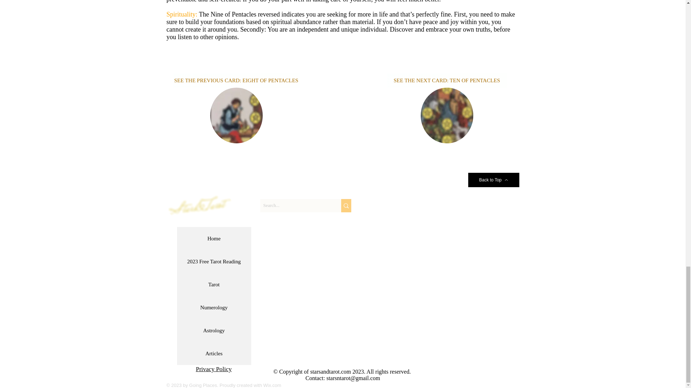  Describe the element at coordinates (213, 369) in the screenshot. I see `Privacy Policy` at that location.